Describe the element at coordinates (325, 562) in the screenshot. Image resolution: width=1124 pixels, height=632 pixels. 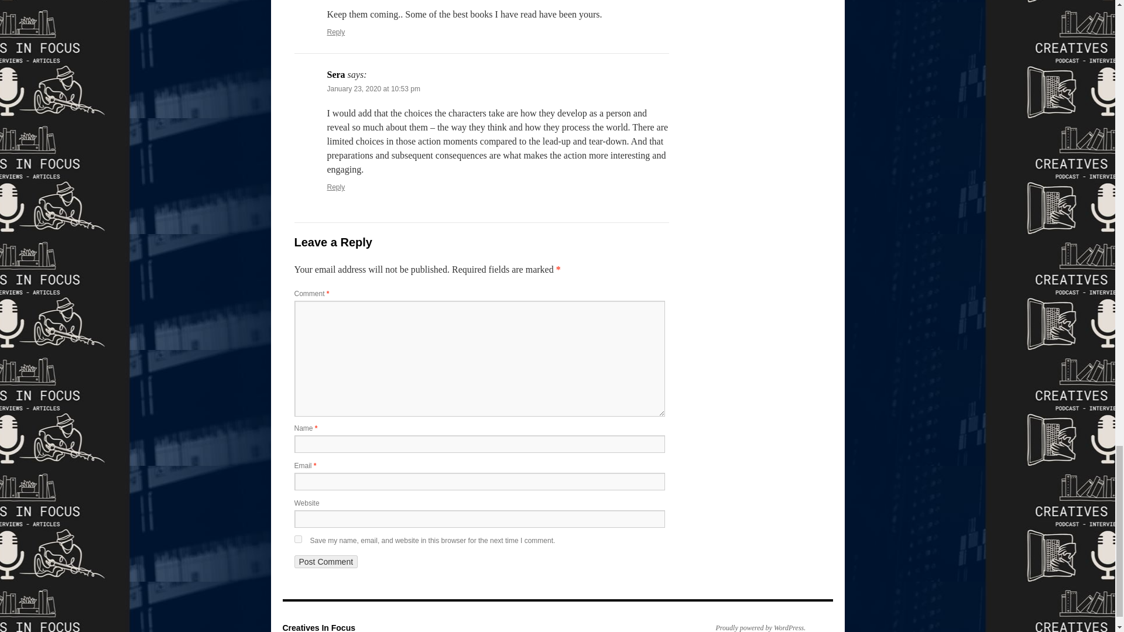
I see `Post Comment` at that location.